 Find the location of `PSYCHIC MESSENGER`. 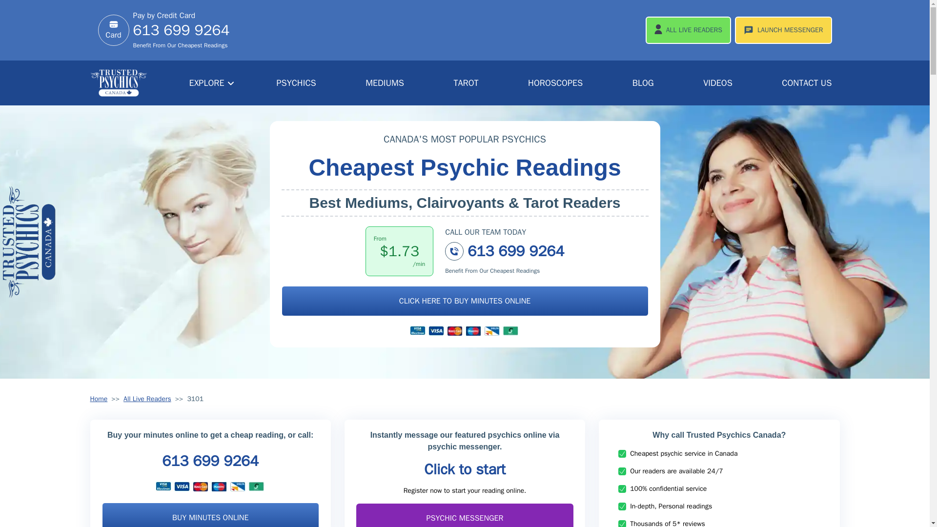

PSYCHIC MESSENGER is located at coordinates (465, 515).